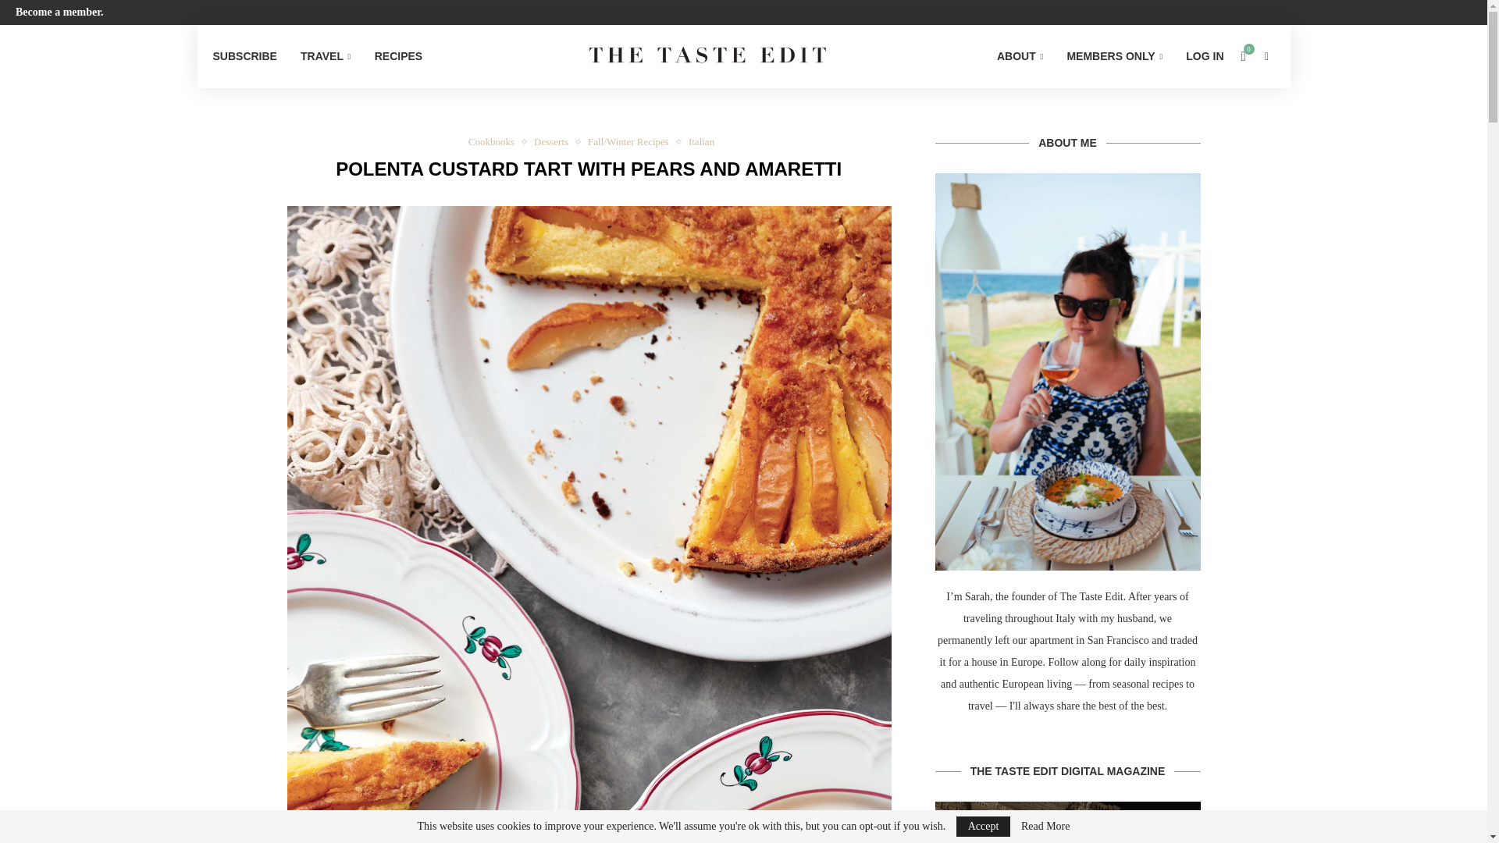 The height and width of the screenshot is (843, 1499). Describe the element at coordinates (244, 56) in the screenshot. I see `SUBSCRIBE` at that location.